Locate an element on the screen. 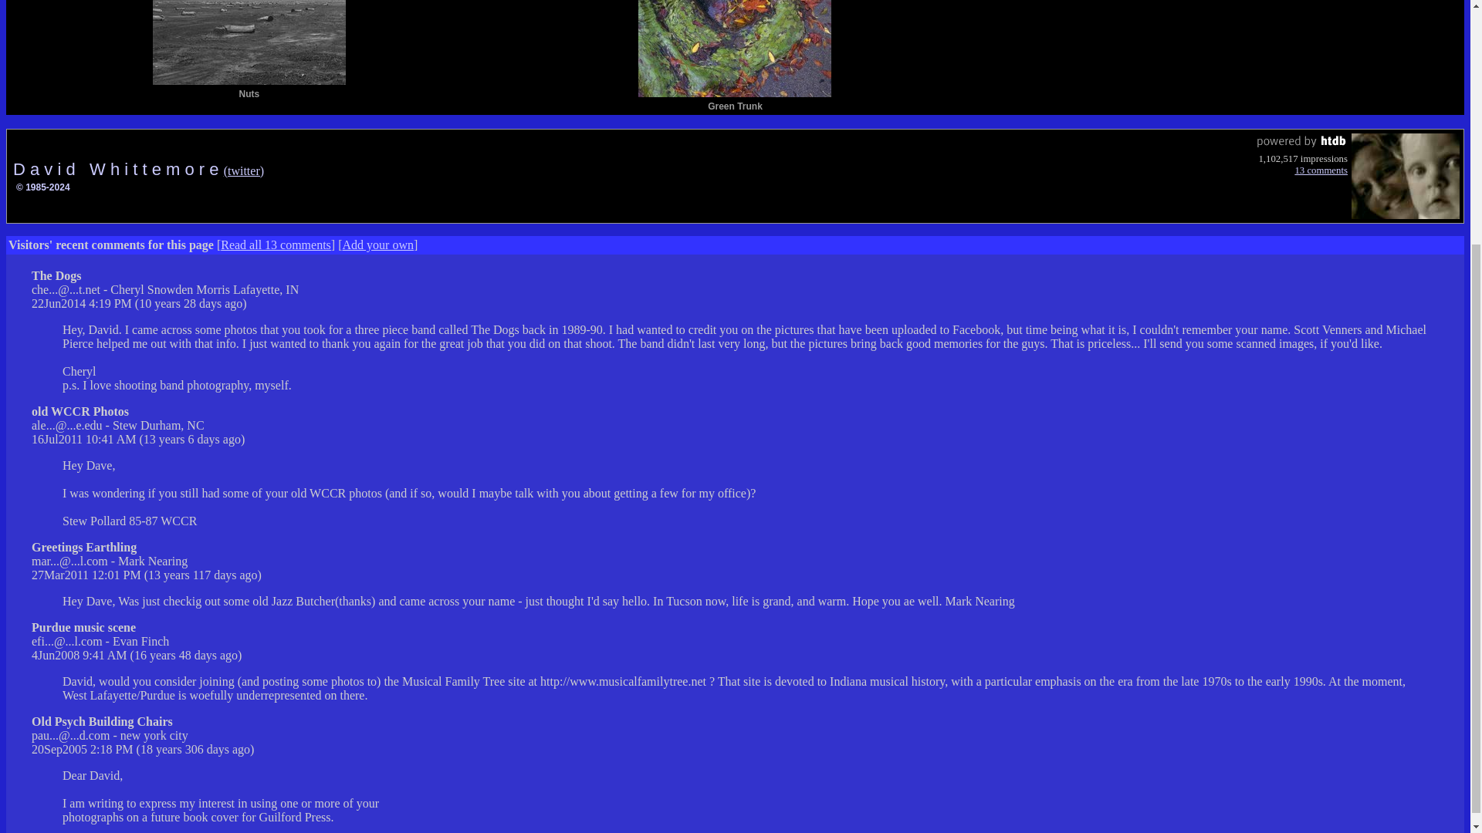  Add your own is located at coordinates (377, 245).